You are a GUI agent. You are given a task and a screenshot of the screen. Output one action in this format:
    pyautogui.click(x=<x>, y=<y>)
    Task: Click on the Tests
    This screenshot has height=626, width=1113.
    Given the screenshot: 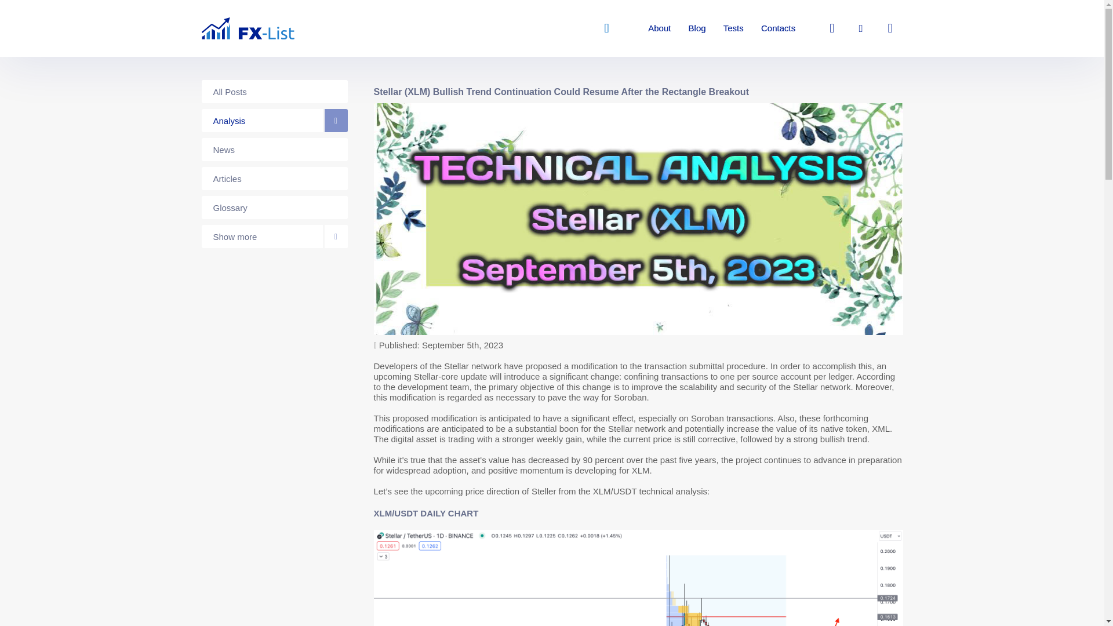 What is the action you would take?
    pyautogui.click(x=733, y=28)
    